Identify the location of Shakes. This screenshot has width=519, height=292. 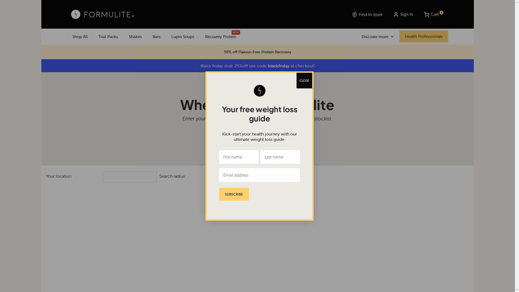
(135, 37).